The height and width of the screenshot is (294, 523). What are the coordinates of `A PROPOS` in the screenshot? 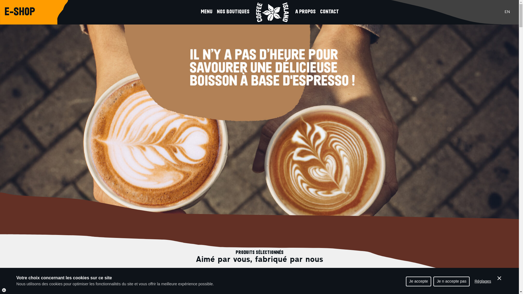 It's located at (306, 12).